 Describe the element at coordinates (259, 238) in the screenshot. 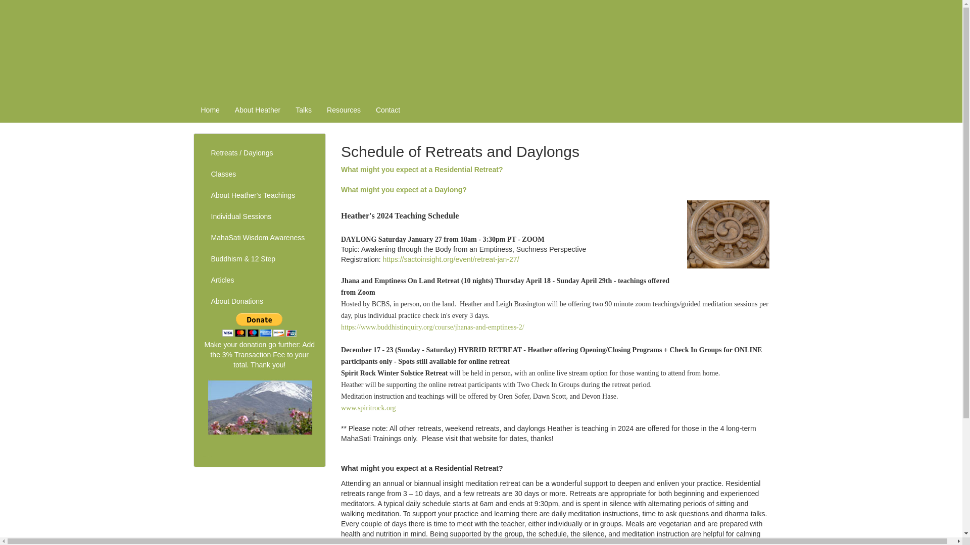

I see `MahaSati Wisdom Awareness` at that location.